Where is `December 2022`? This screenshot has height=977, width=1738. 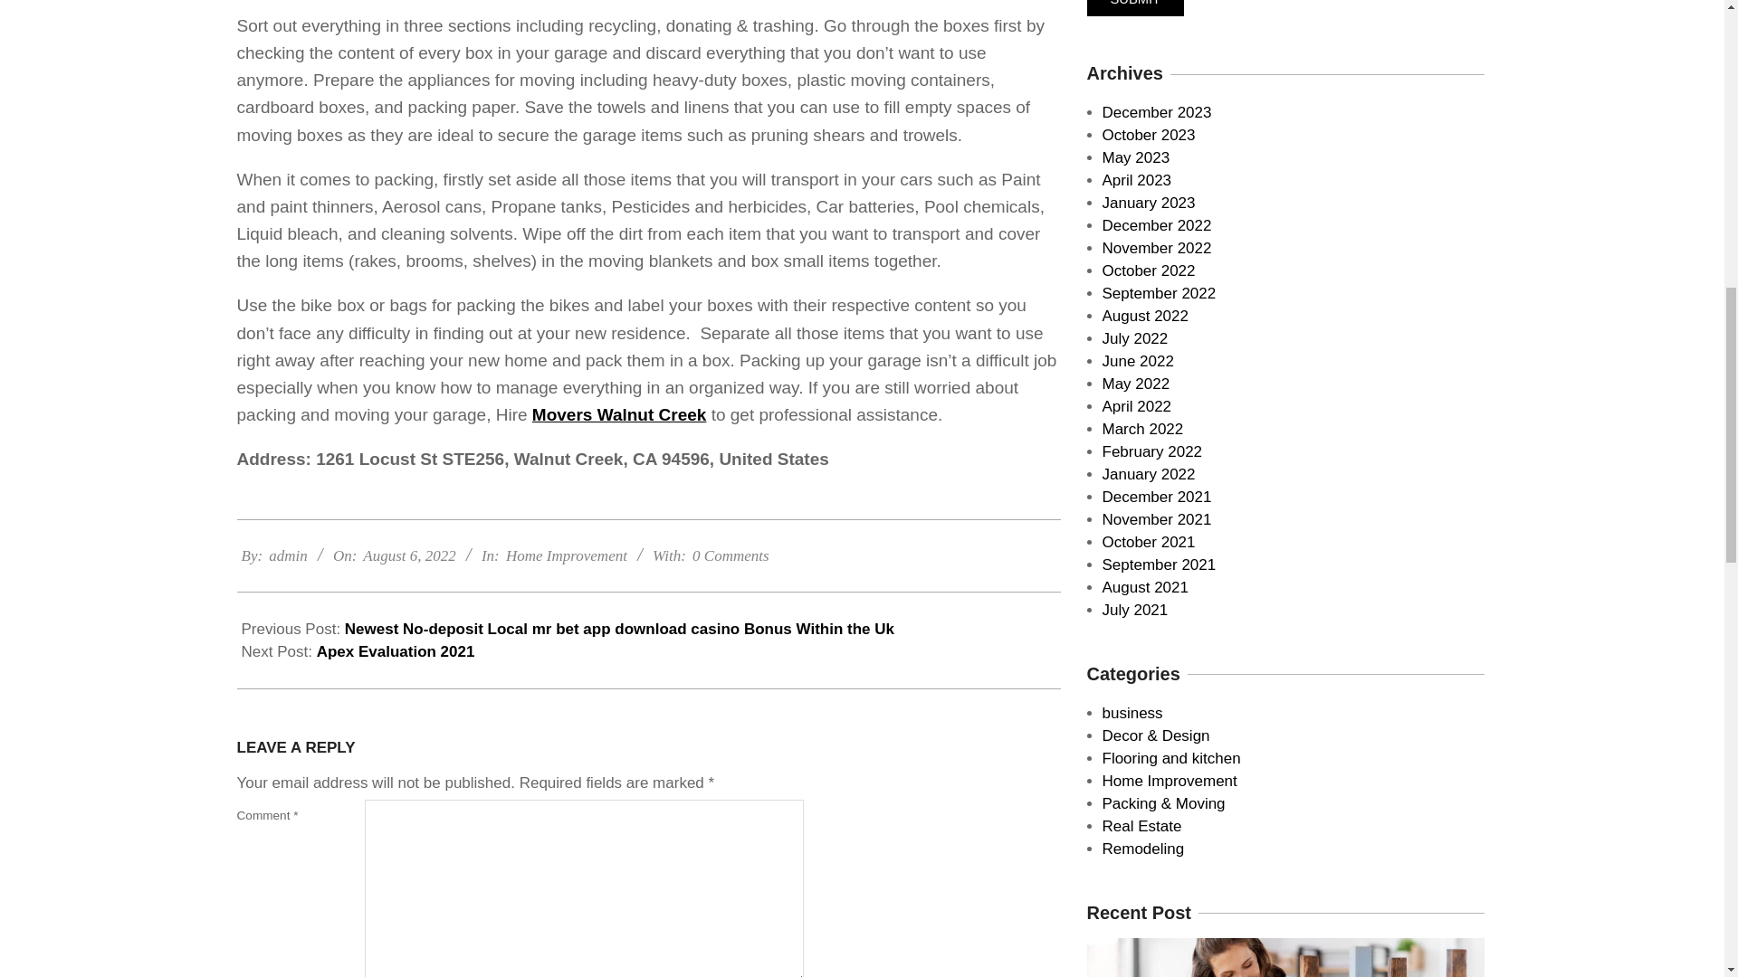
December 2022 is located at coordinates (1157, 225).